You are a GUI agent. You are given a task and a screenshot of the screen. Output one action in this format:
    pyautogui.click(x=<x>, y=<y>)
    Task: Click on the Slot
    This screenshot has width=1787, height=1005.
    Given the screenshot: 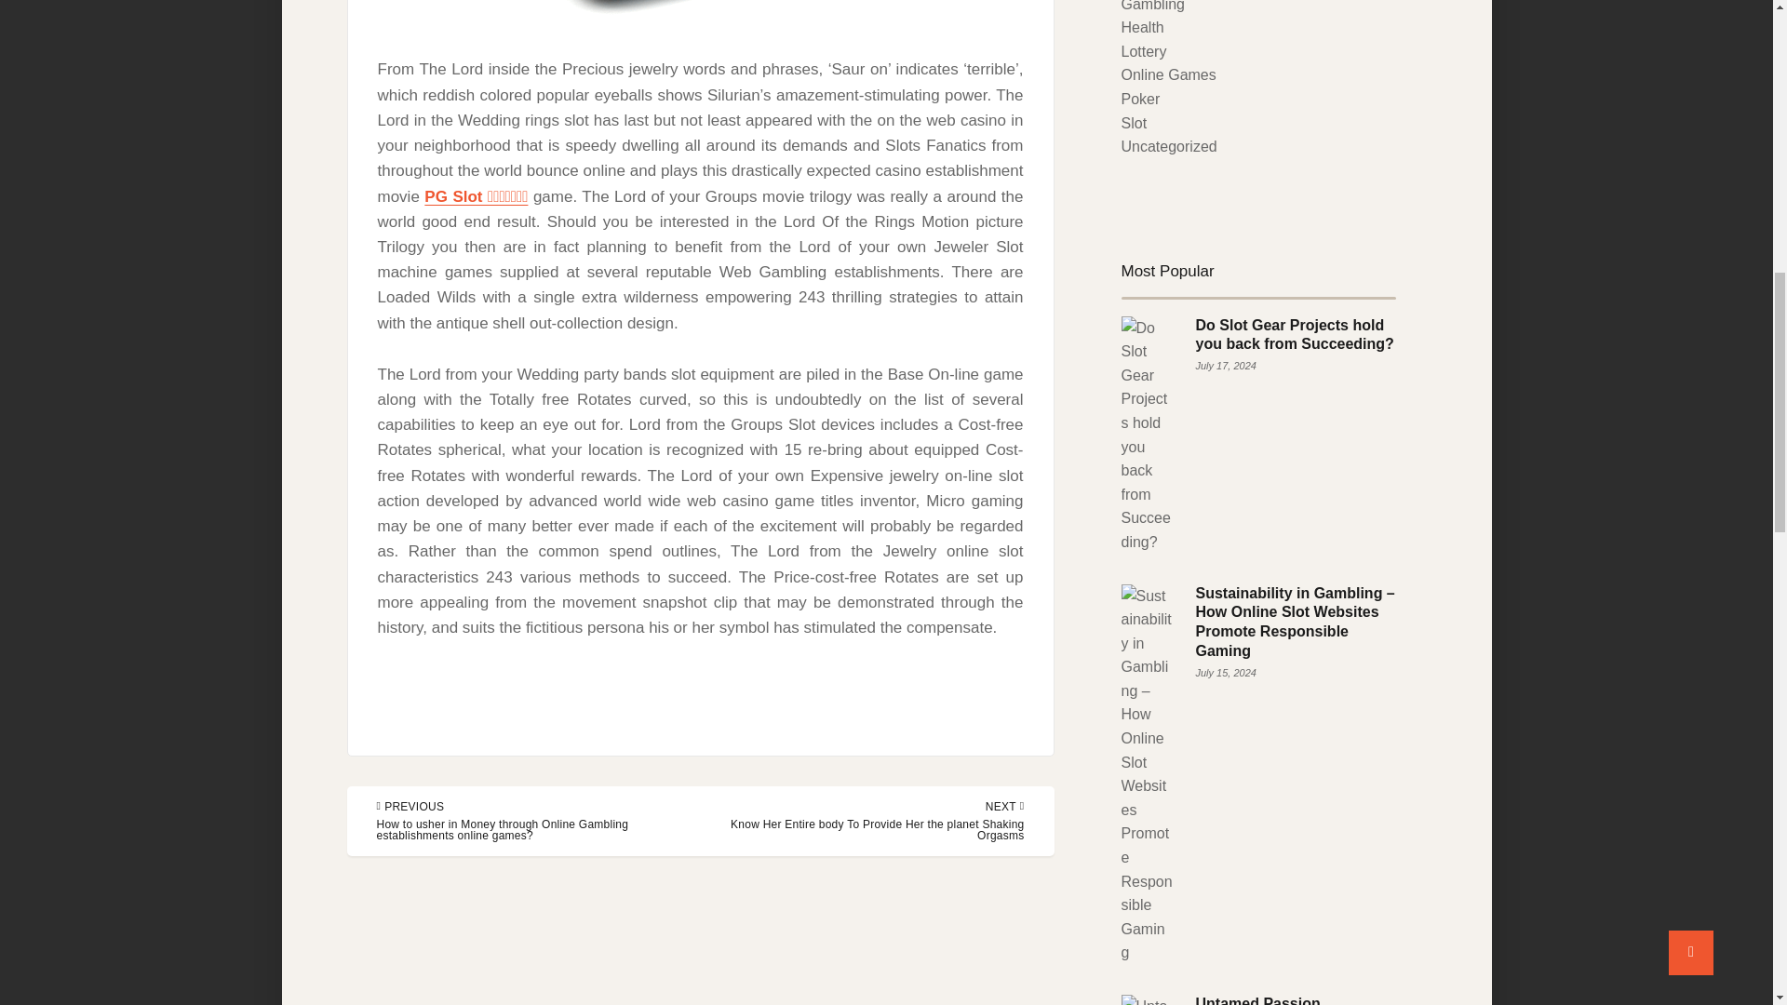 What is the action you would take?
    pyautogui.click(x=1134, y=123)
    